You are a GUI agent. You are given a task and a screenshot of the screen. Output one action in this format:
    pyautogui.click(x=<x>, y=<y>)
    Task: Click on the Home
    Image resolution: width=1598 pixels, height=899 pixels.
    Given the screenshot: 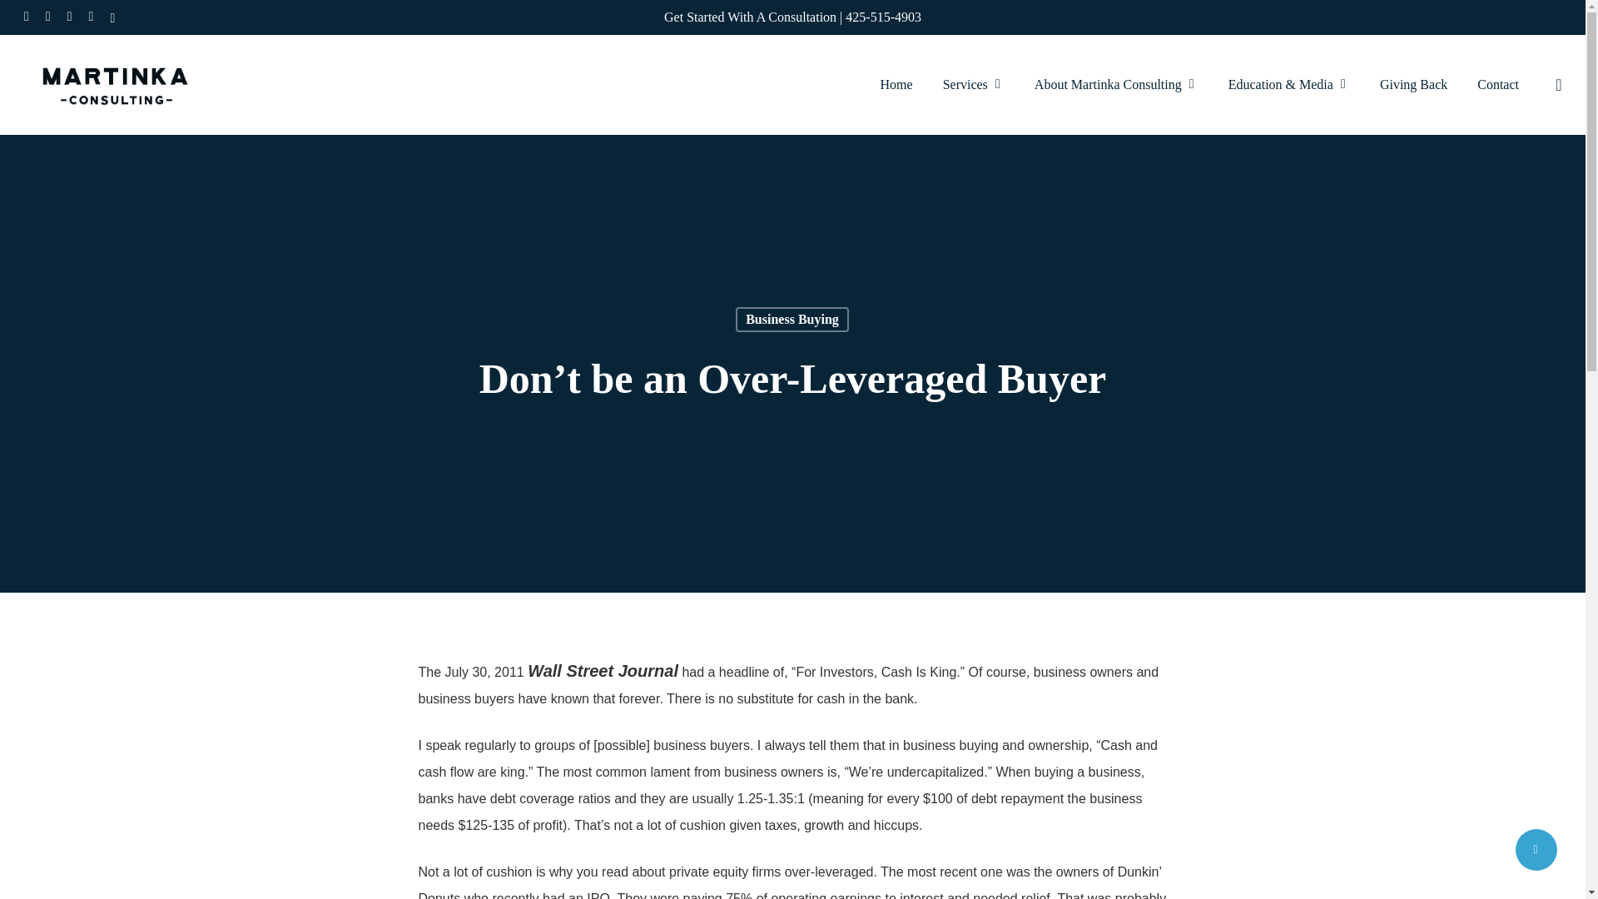 What is the action you would take?
    pyautogui.click(x=896, y=84)
    